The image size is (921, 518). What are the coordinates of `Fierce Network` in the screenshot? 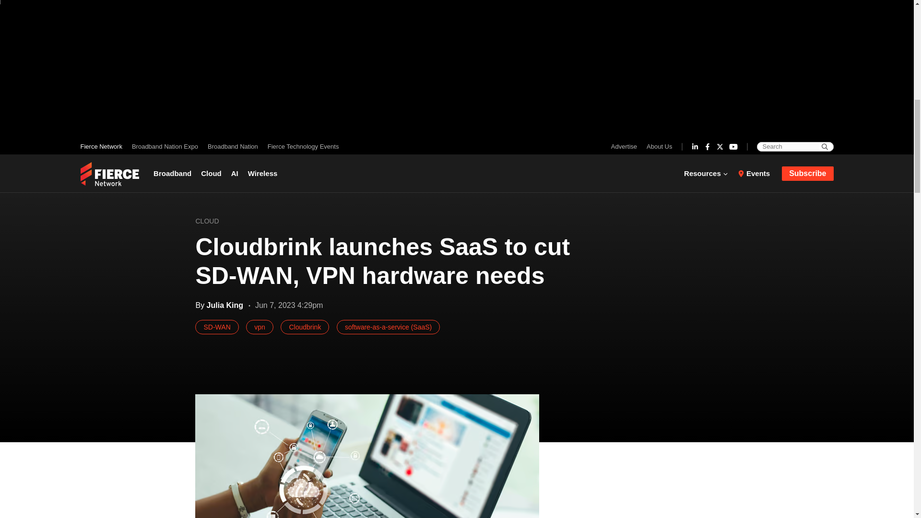 It's located at (104, 146).